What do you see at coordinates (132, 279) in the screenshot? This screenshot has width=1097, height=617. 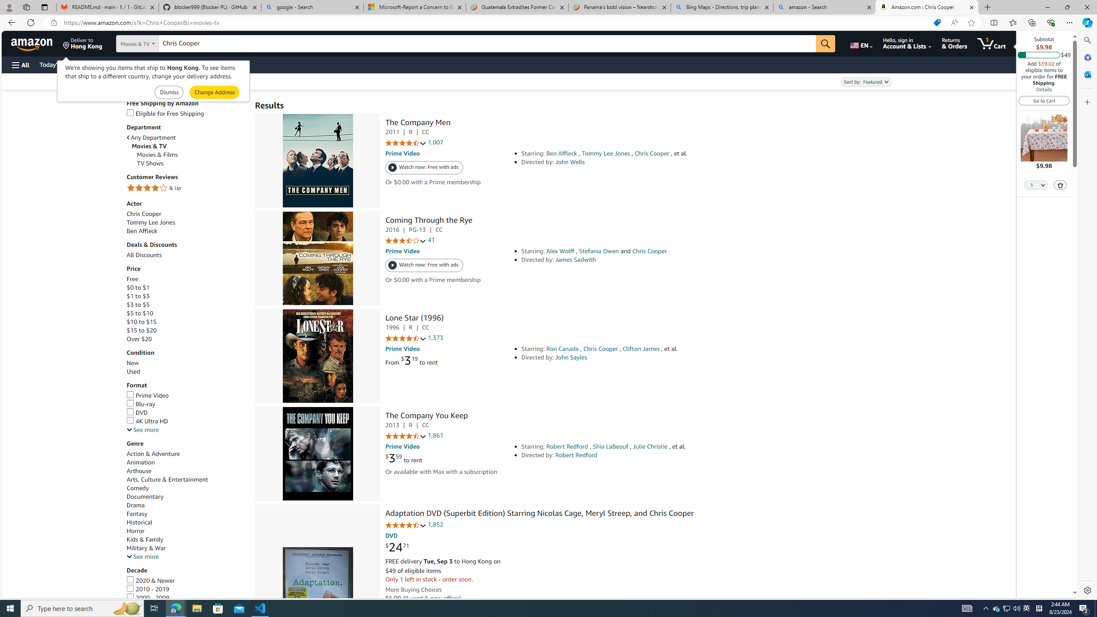 I see `Free` at bounding box center [132, 279].